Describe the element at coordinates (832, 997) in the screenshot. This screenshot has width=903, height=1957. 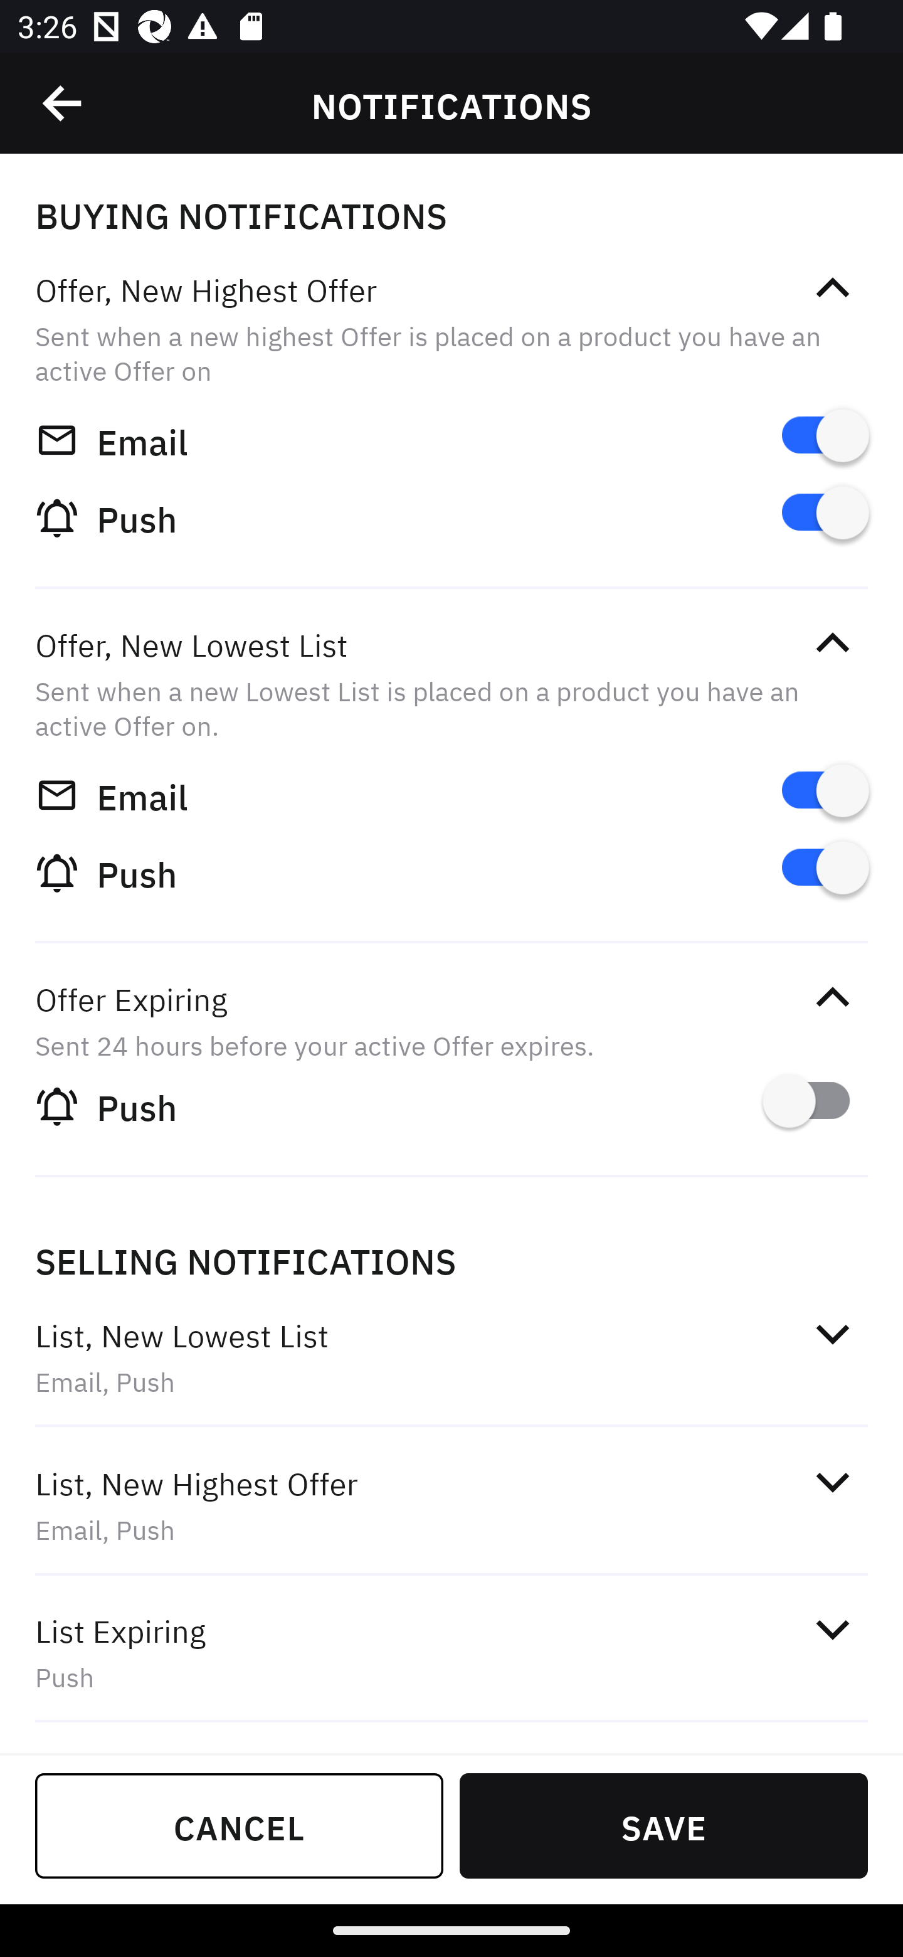
I see `` at that location.